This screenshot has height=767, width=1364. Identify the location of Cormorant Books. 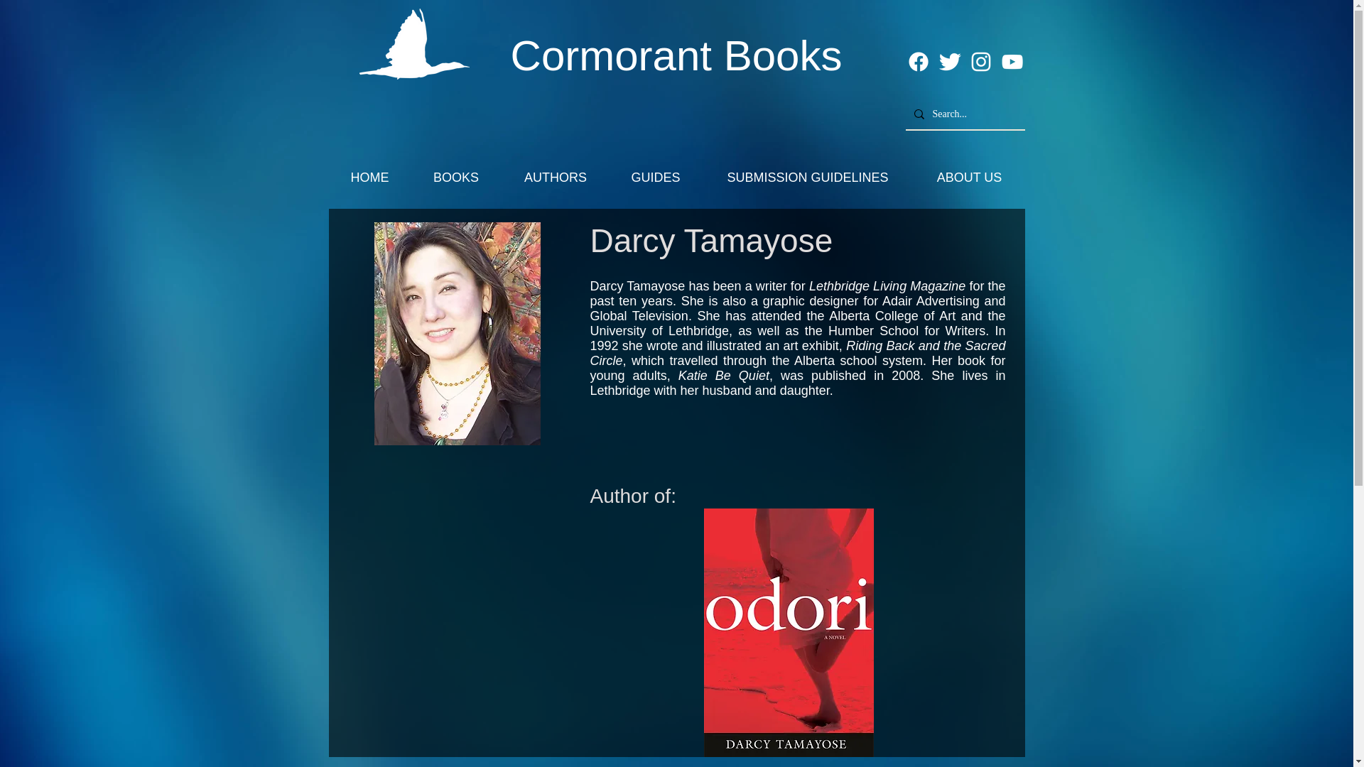
(676, 55).